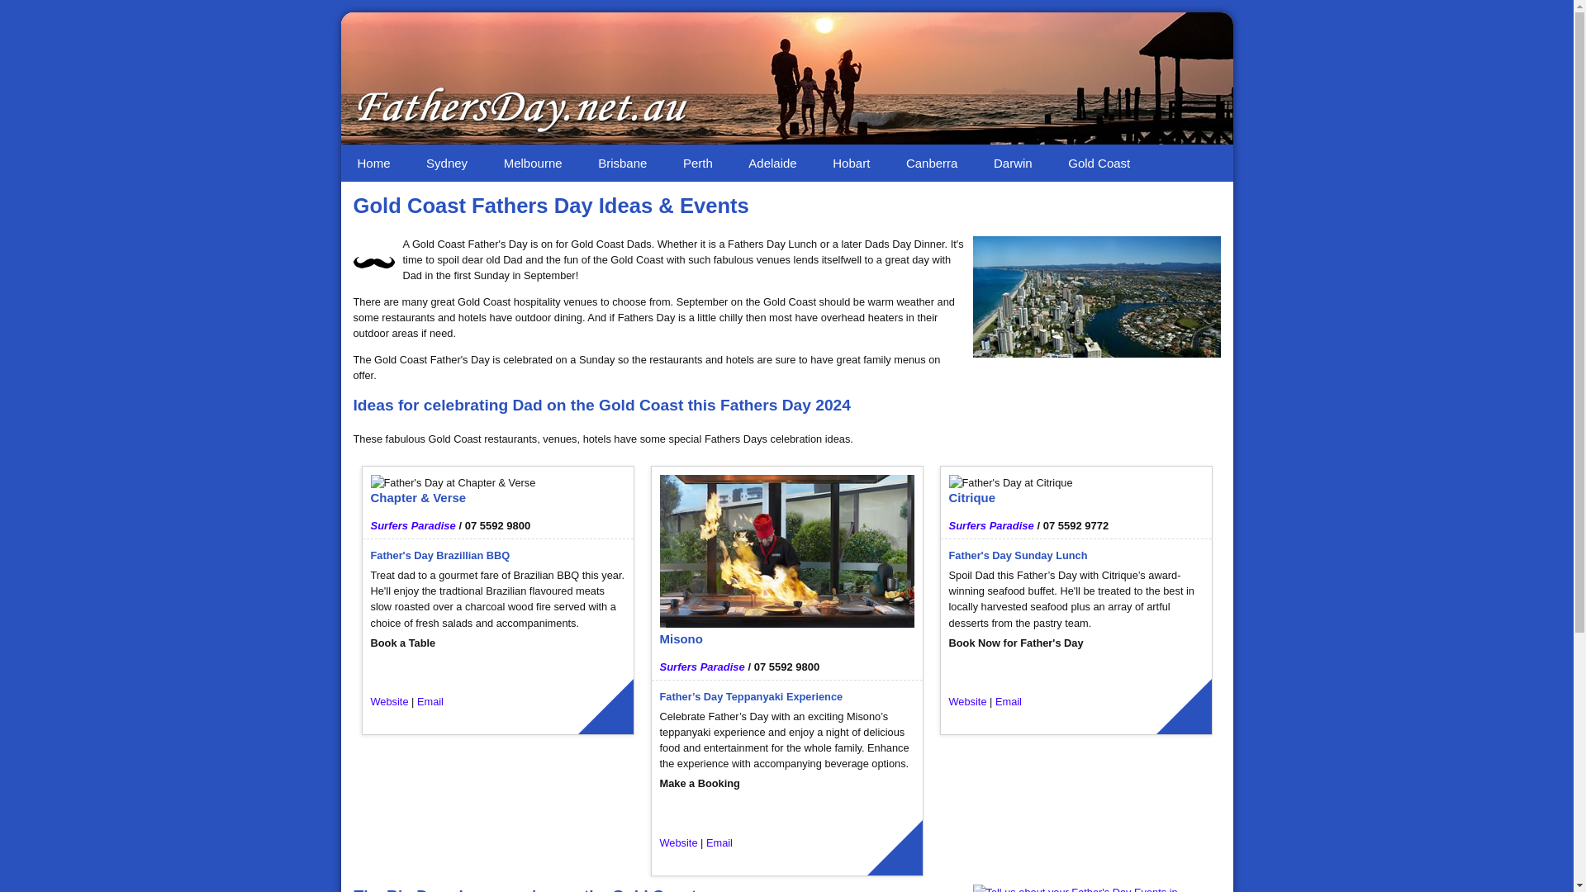 Image resolution: width=1586 pixels, height=892 pixels. I want to click on Adelaide, so click(772, 164).